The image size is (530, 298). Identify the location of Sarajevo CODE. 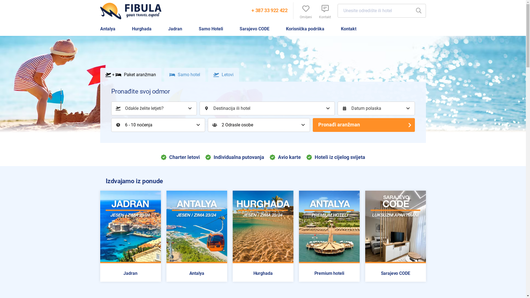
(395, 273).